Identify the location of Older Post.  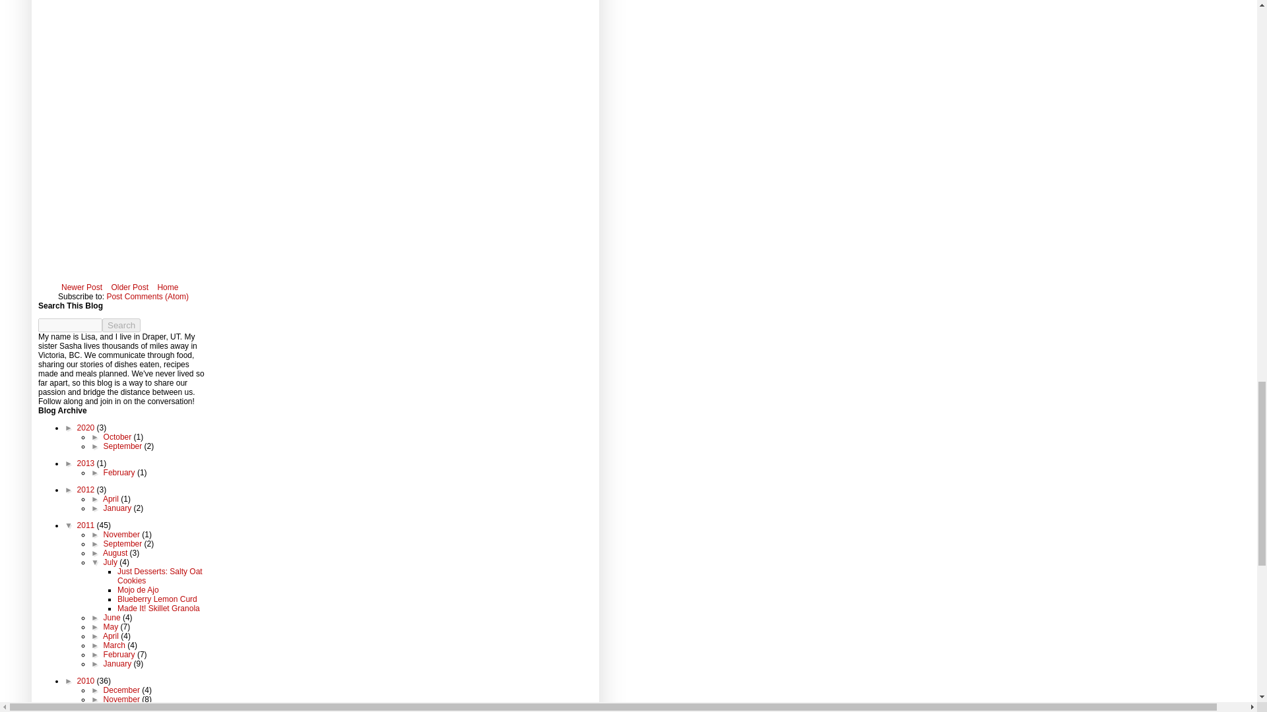
(129, 287).